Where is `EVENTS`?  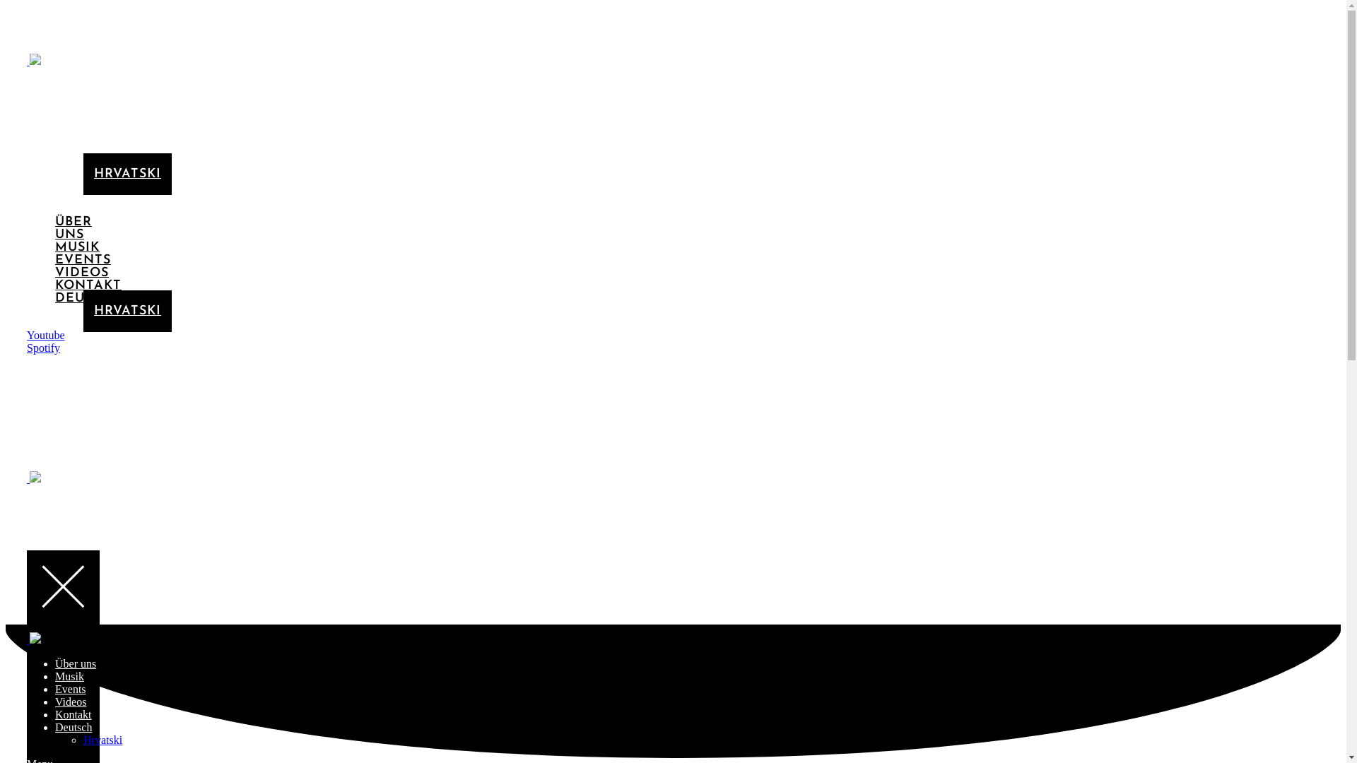
EVENTS is located at coordinates (83, 260).